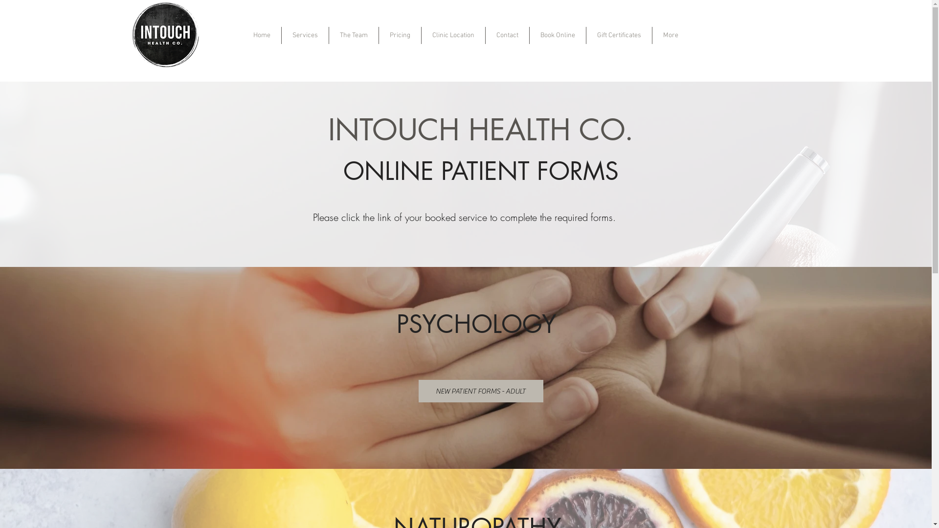  Describe the element at coordinates (619, 35) in the screenshot. I see `Gift Certificates` at that location.